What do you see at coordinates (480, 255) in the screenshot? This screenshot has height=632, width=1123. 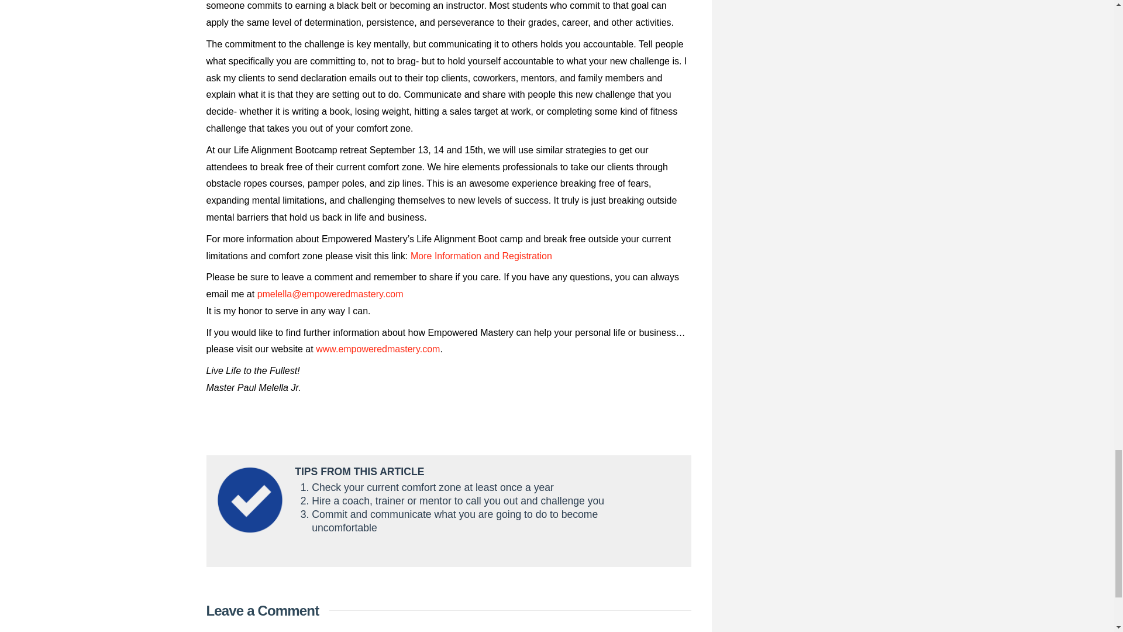 I see ` More Information and Registration` at bounding box center [480, 255].